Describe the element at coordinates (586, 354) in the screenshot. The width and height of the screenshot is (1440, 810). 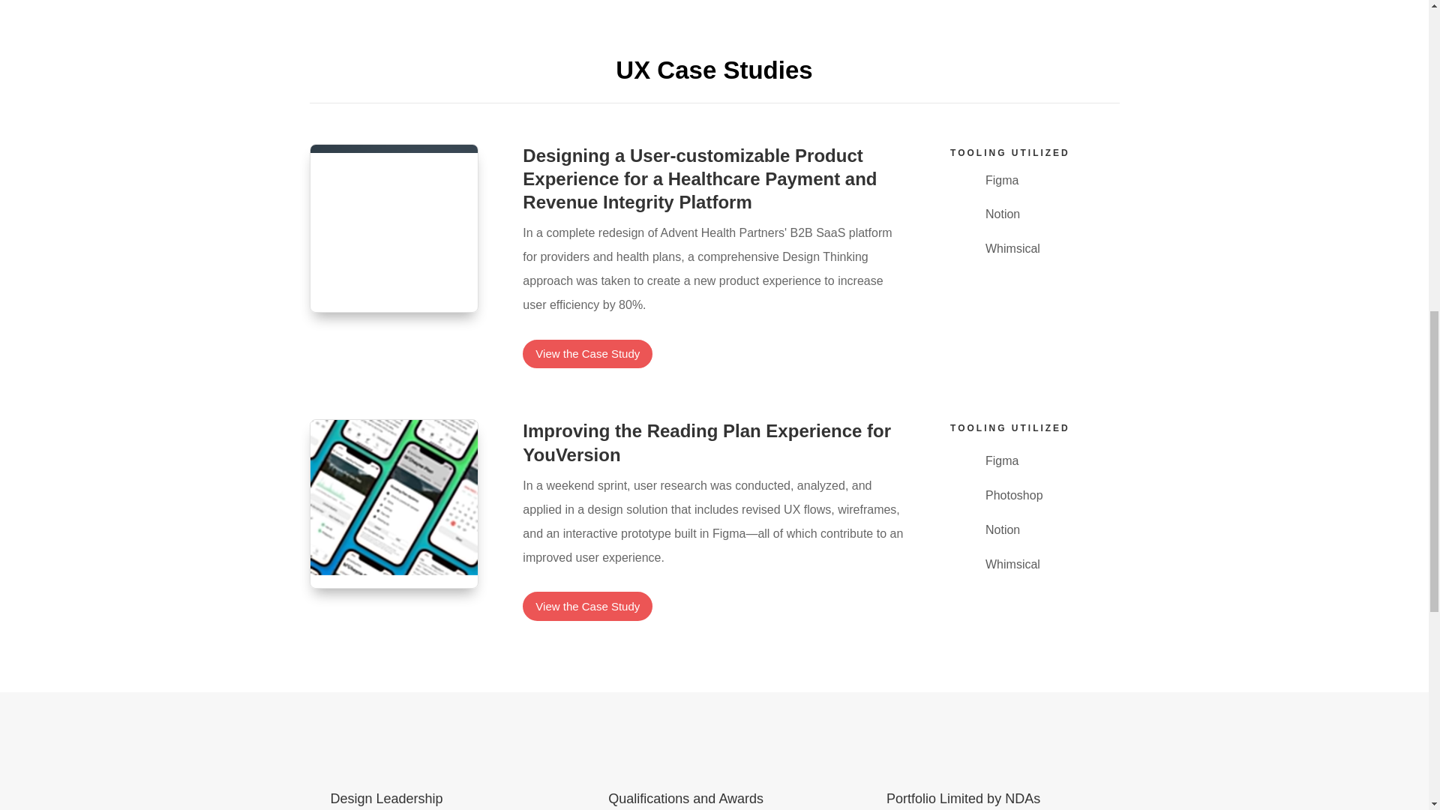
I see `View the Case Study` at that location.